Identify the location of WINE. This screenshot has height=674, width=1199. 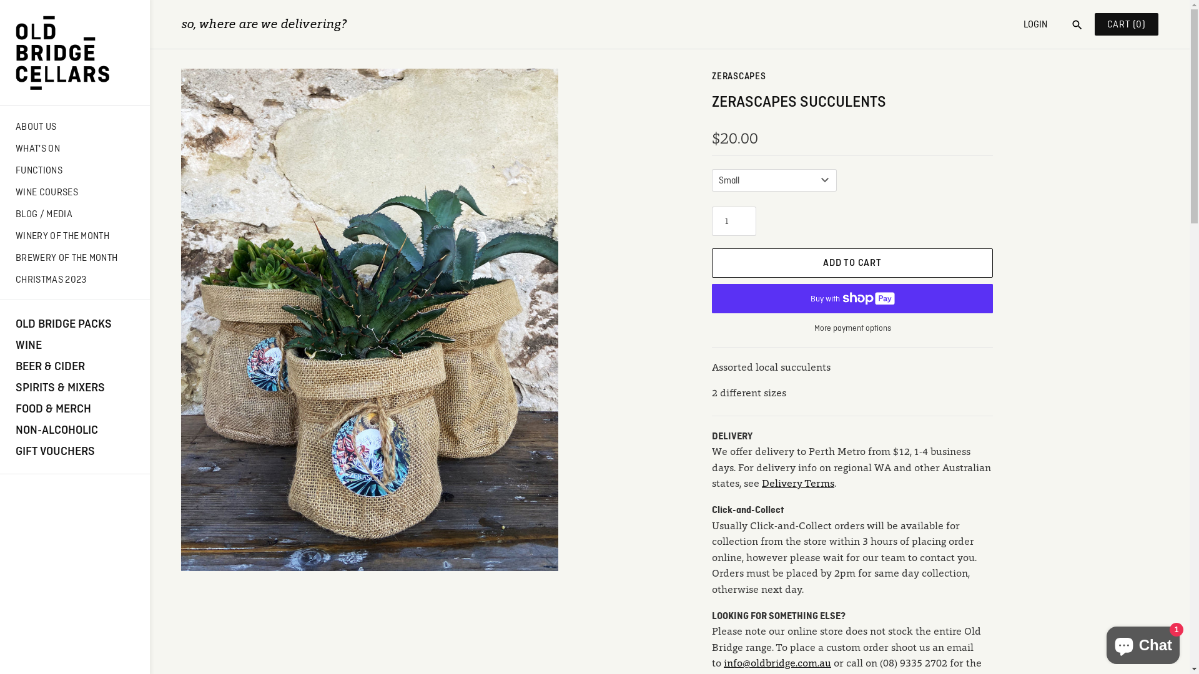
(75, 344).